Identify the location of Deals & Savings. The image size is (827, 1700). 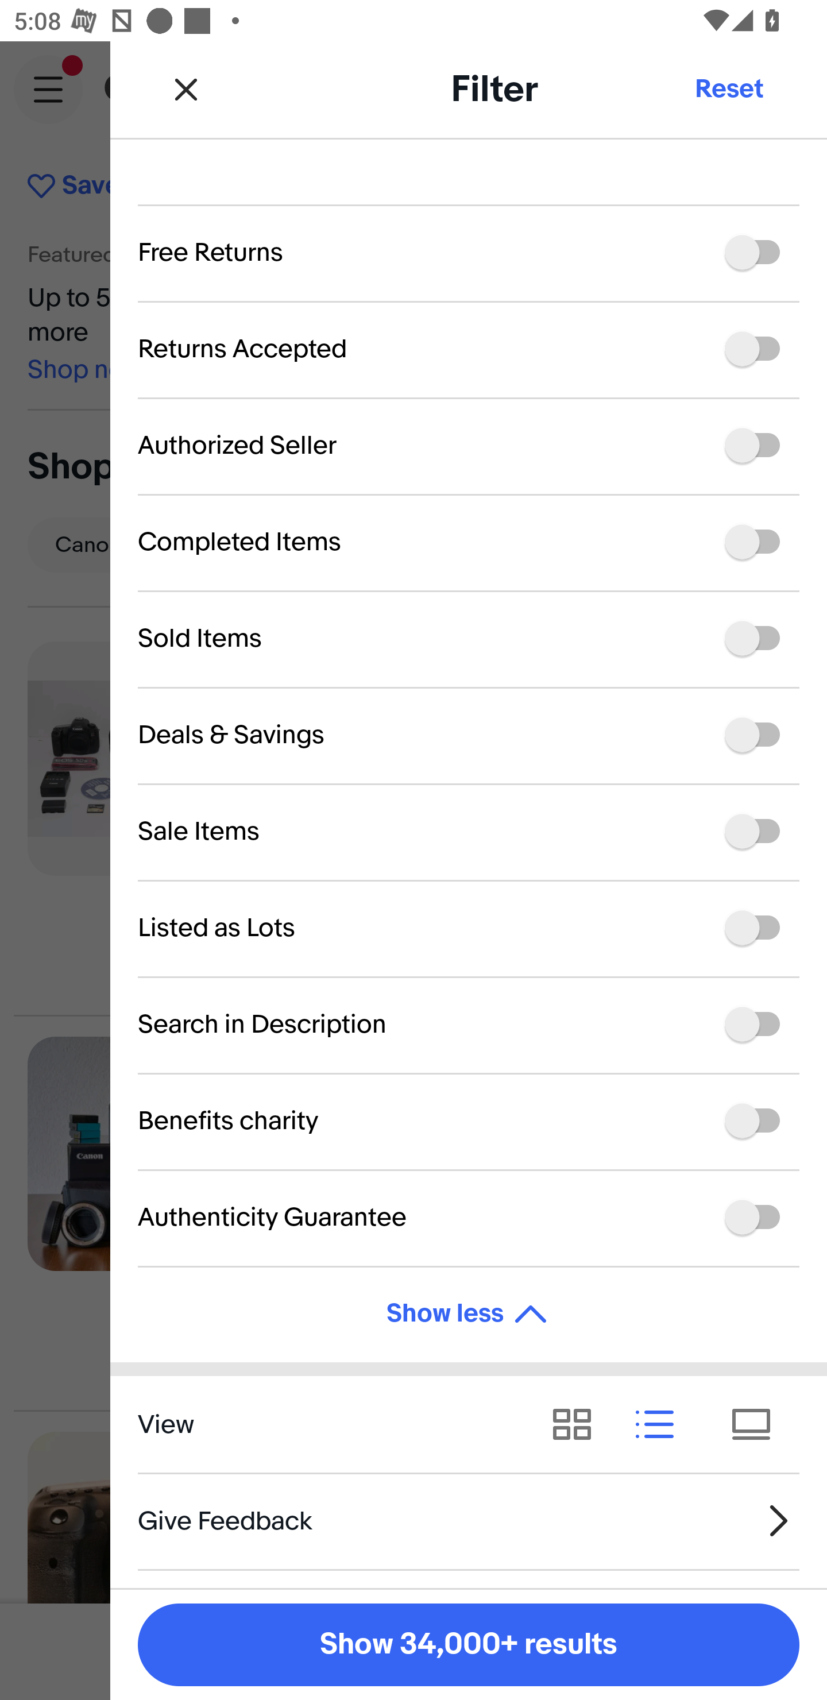
(469, 735).